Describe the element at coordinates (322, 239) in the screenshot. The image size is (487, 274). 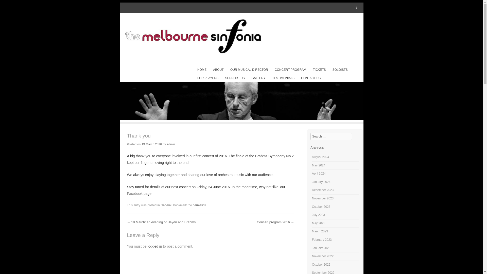
I see `February 2023` at that location.